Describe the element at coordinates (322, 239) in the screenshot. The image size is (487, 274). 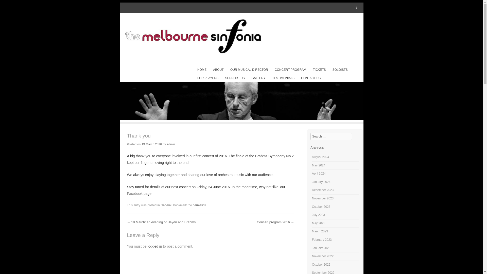
I see `February 2023` at that location.